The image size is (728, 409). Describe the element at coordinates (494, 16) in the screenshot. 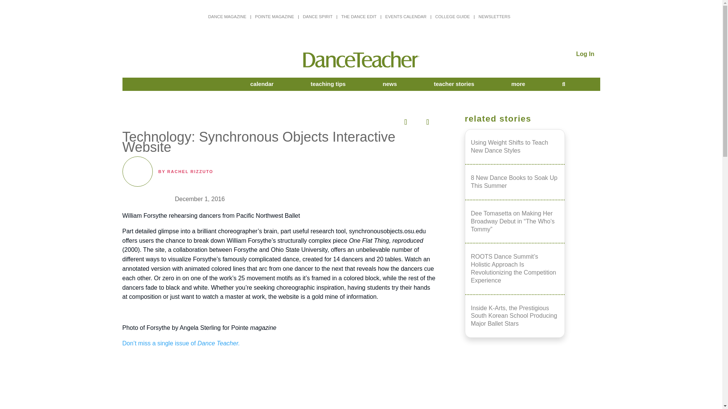

I see `NEWSLETTERS` at that location.